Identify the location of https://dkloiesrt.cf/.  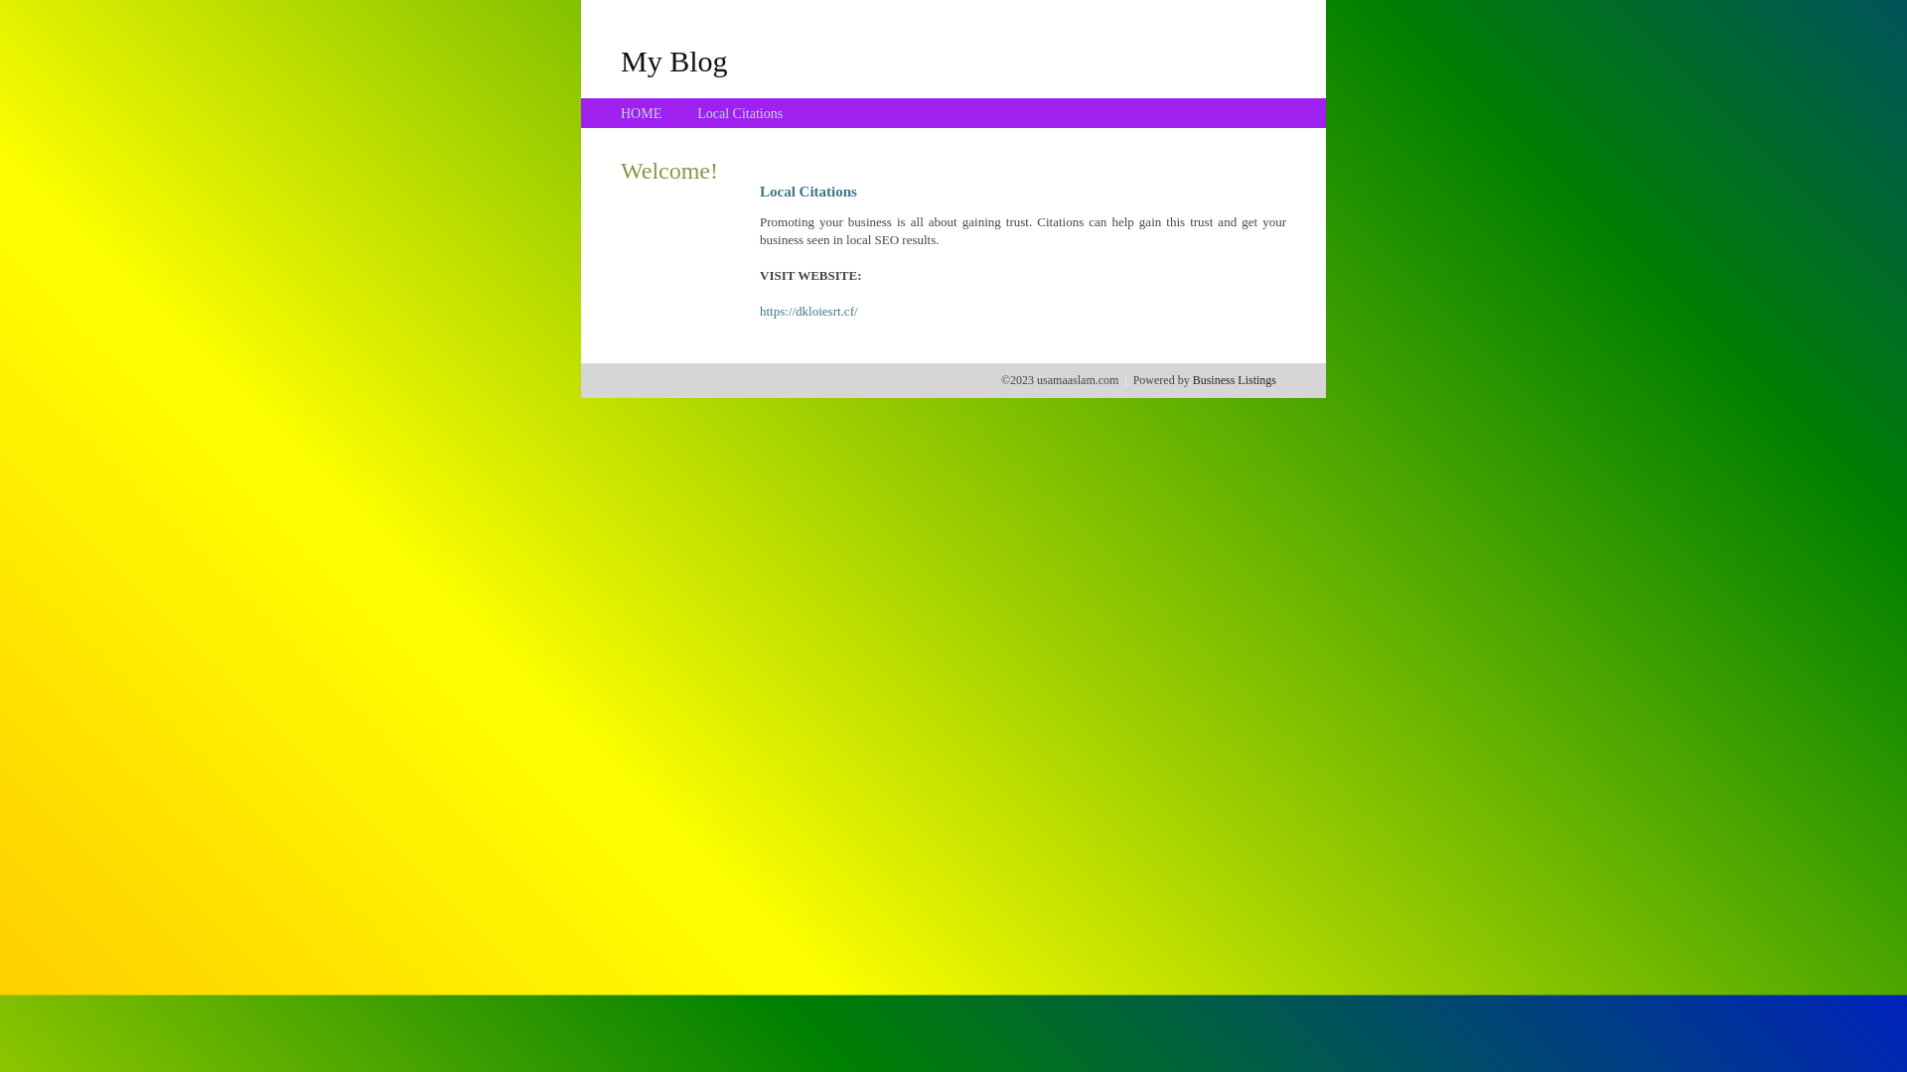
(808, 312).